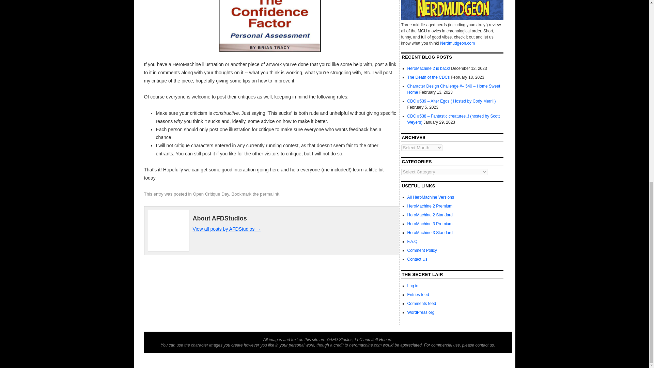  I want to click on F.A.Q., so click(413, 242).